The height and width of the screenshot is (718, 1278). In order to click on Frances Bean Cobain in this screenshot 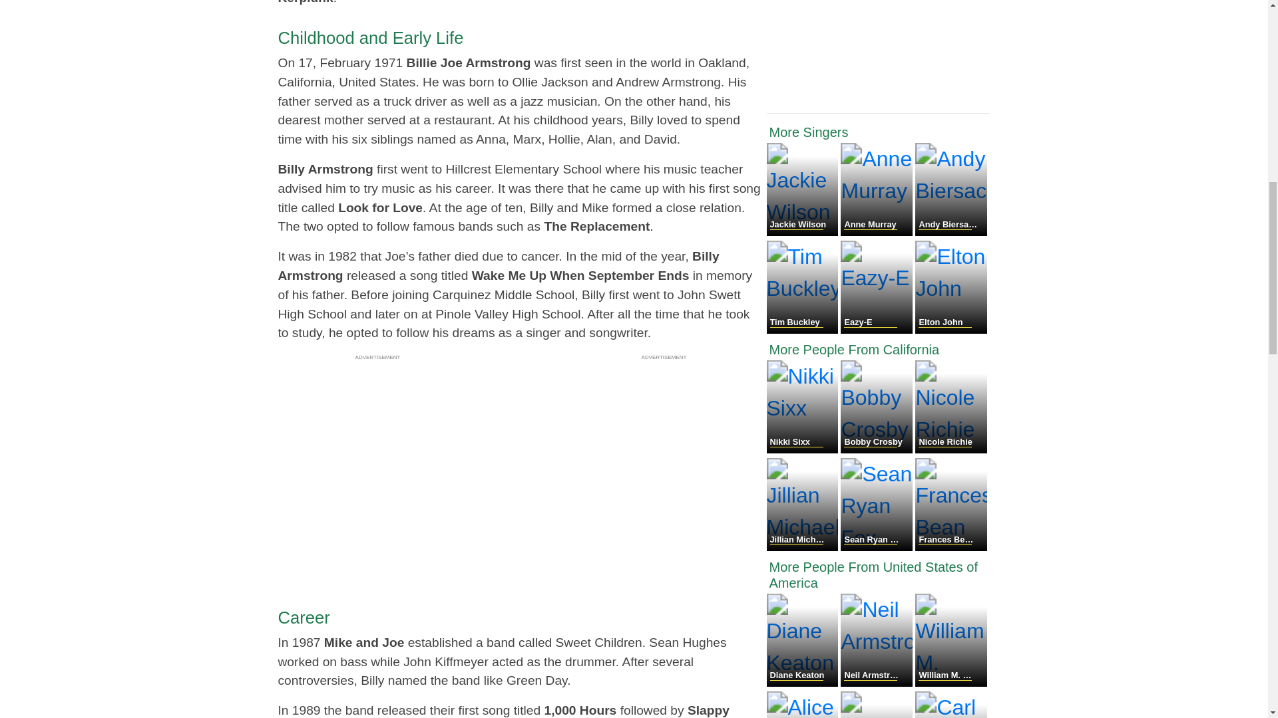, I will do `click(951, 547)`.